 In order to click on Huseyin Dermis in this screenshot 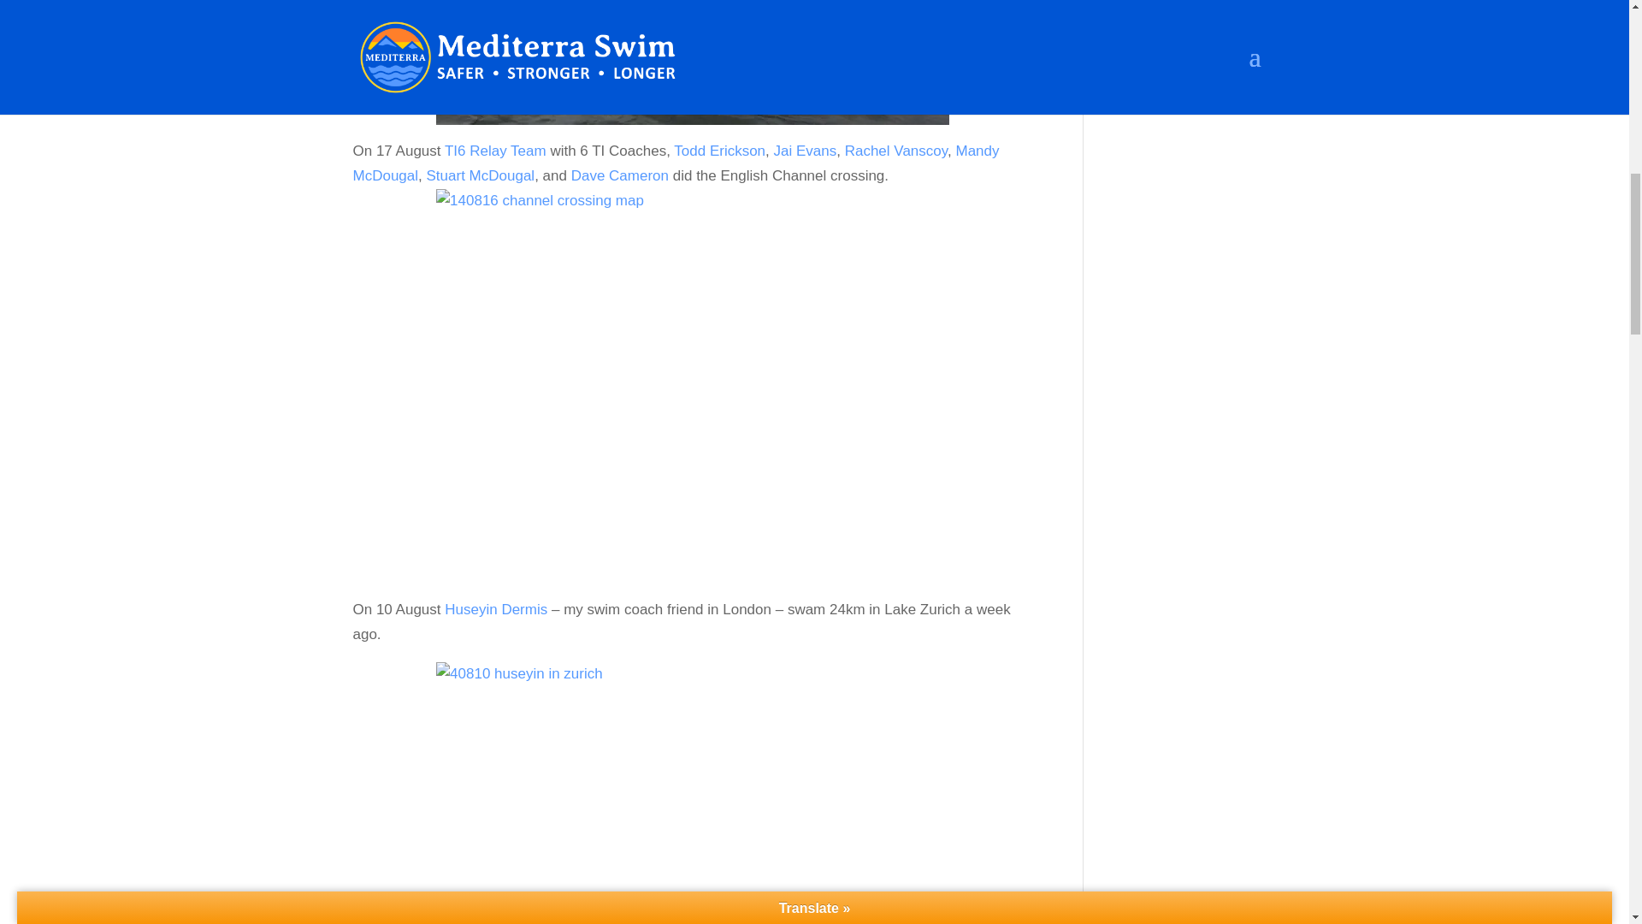, I will do `click(496, 609)`.